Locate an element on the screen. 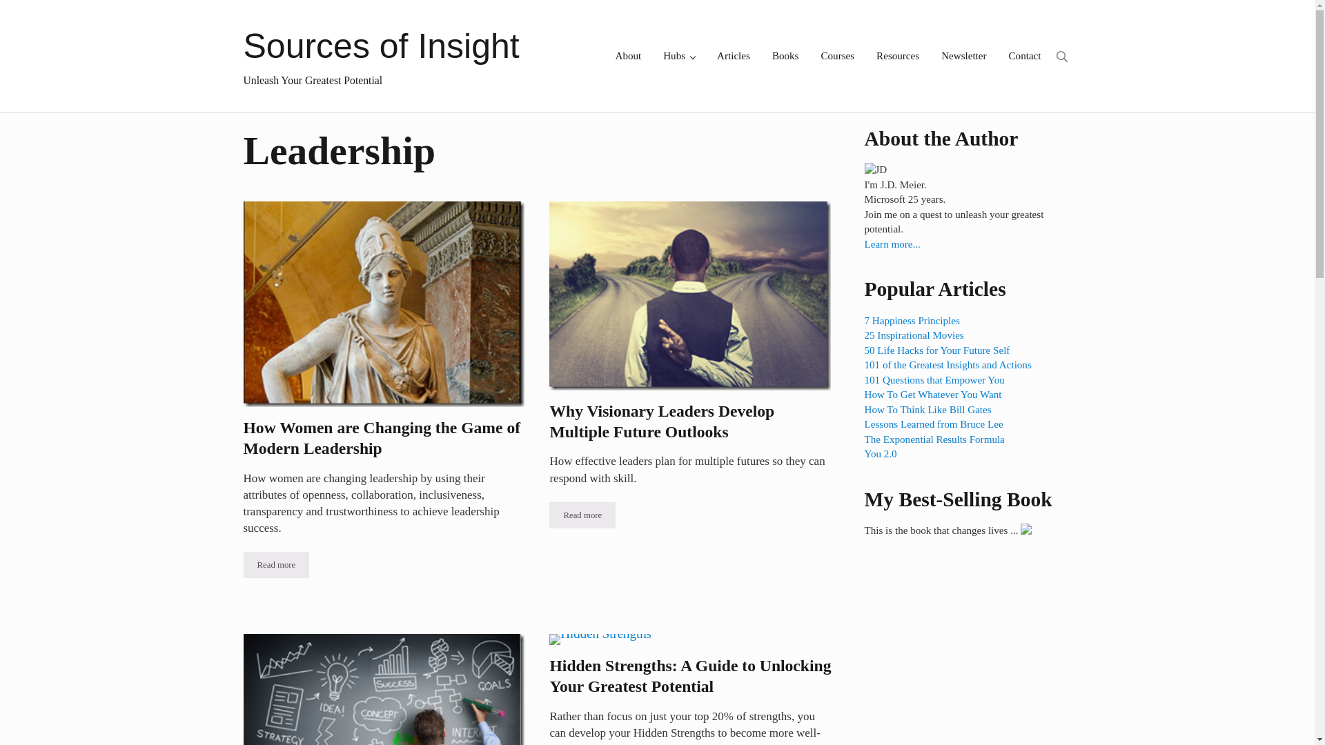 This screenshot has width=1325, height=745. Sources of Insight is located at coordinates (381, 46).